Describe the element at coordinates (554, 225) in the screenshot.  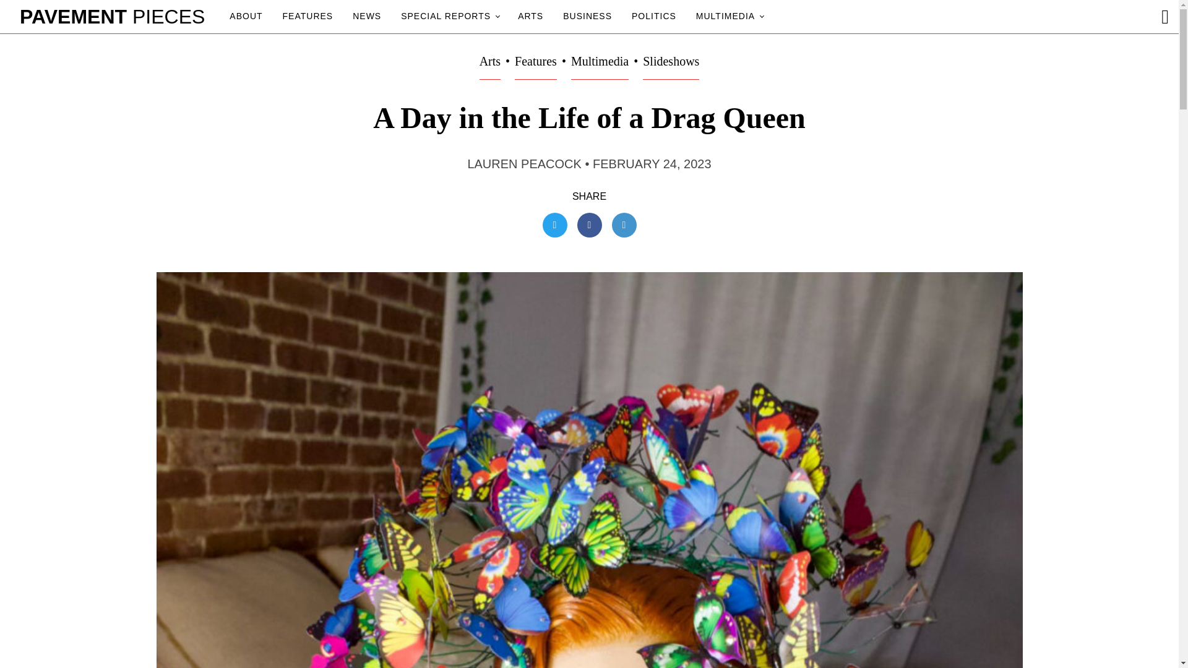
I see `Share to Twitter` at that location.